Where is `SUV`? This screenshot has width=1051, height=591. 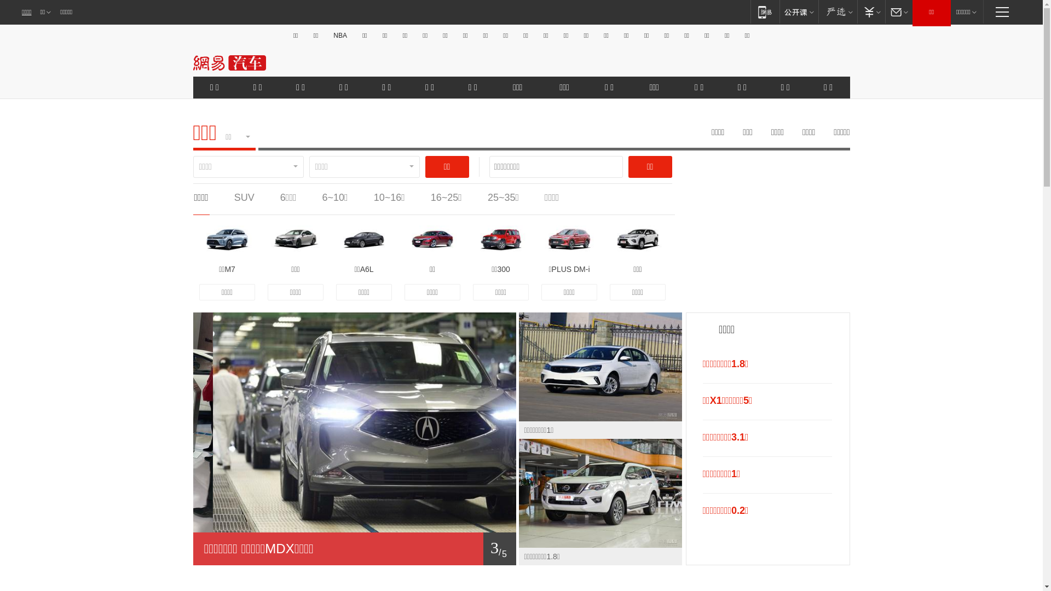
SUV is located at coordinates (244, 198).